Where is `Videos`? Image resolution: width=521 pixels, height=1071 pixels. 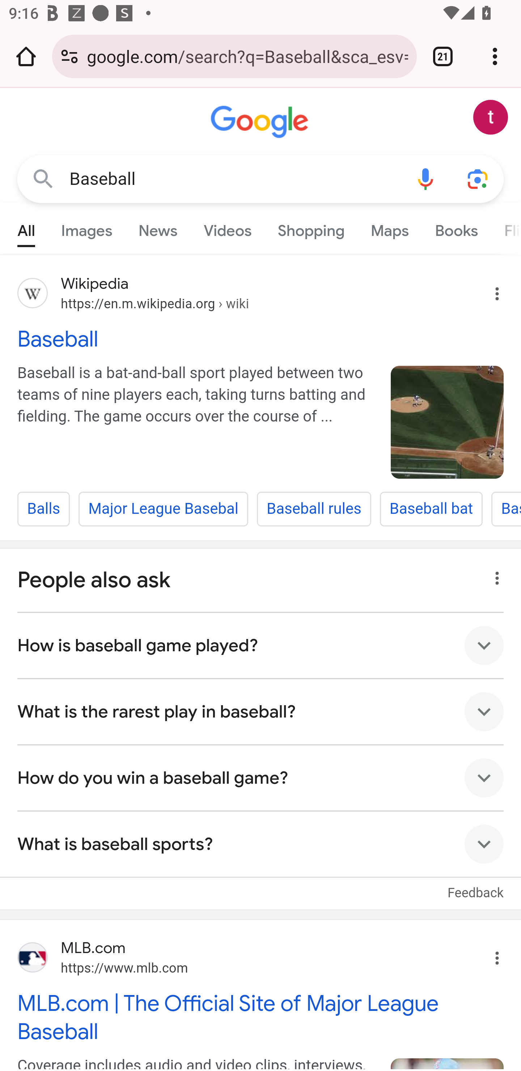
Videos is located at coordinates (227, 228).